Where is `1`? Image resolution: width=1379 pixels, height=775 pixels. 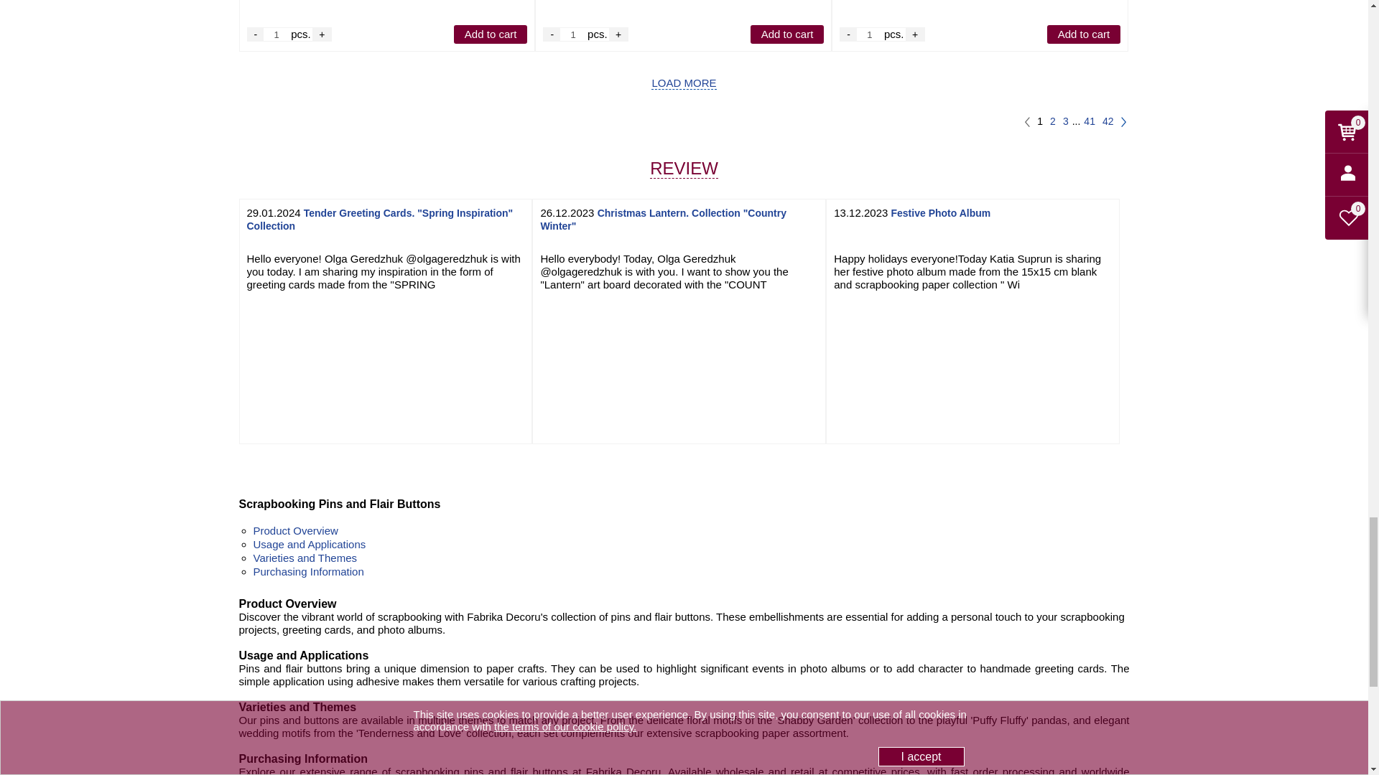
1 is located at coordinates (869, 34).